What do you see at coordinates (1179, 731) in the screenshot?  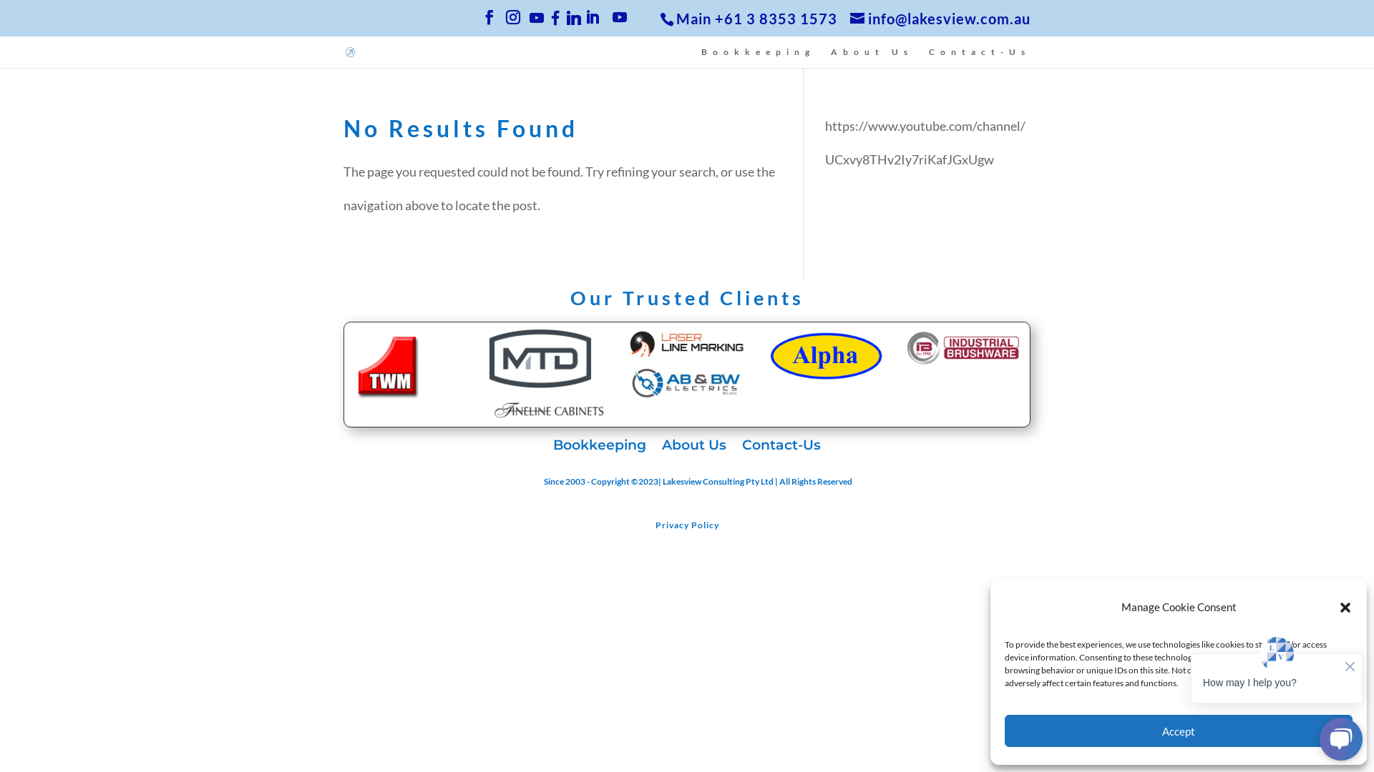 I see `Accept` at bounding box center [1179, 731].